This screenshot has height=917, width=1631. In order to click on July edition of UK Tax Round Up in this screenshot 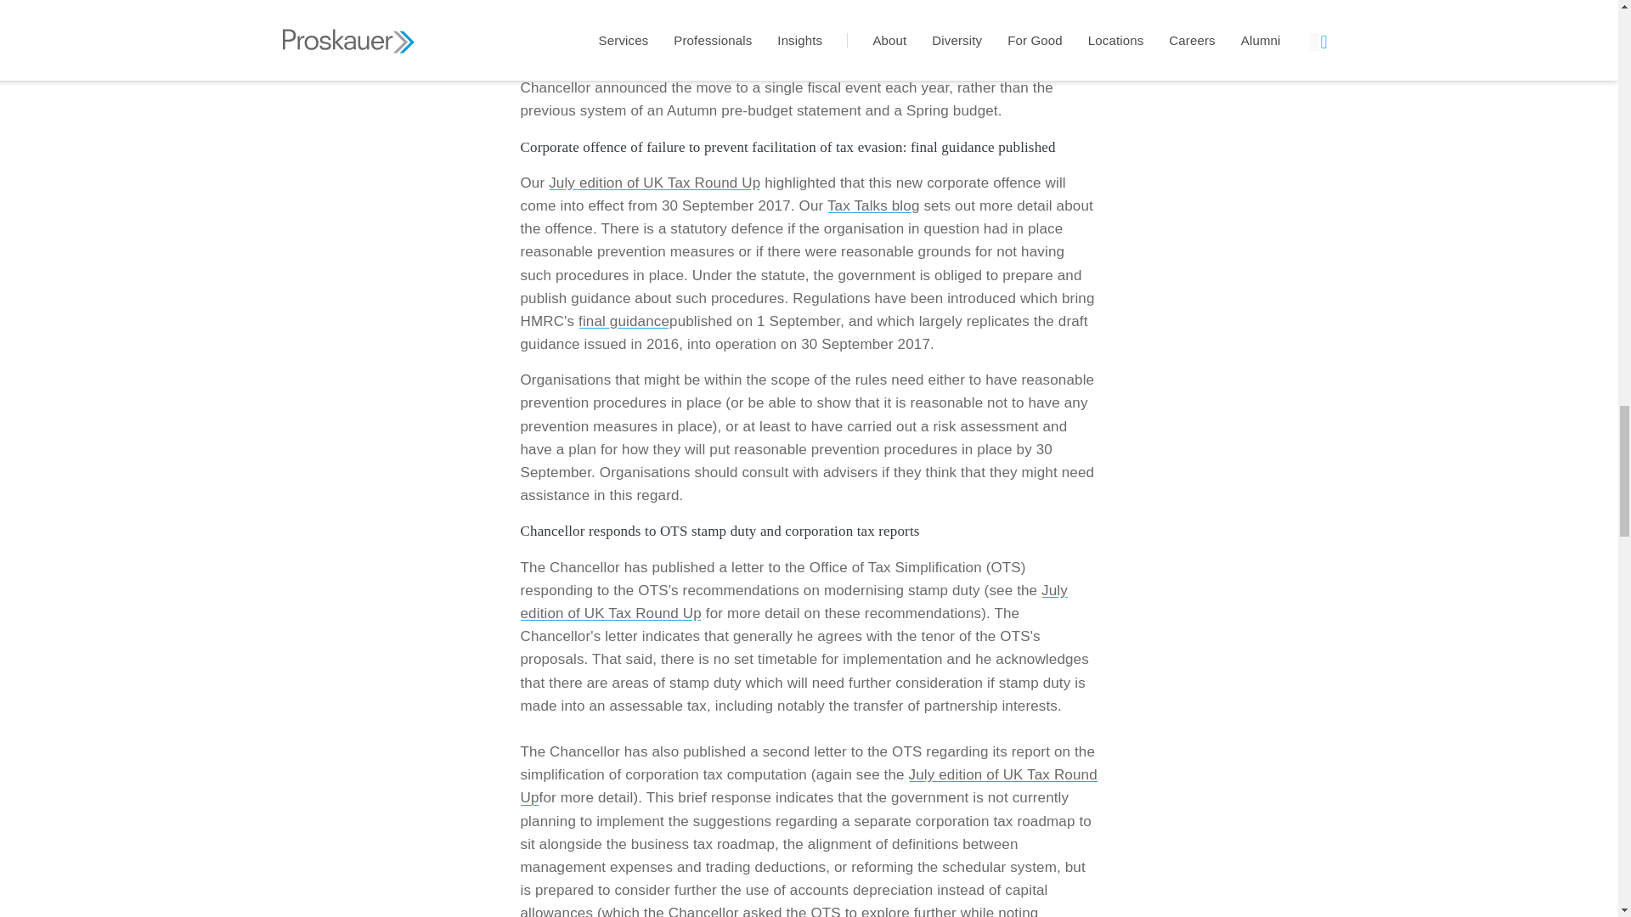, I will do `click(654, 183)`.